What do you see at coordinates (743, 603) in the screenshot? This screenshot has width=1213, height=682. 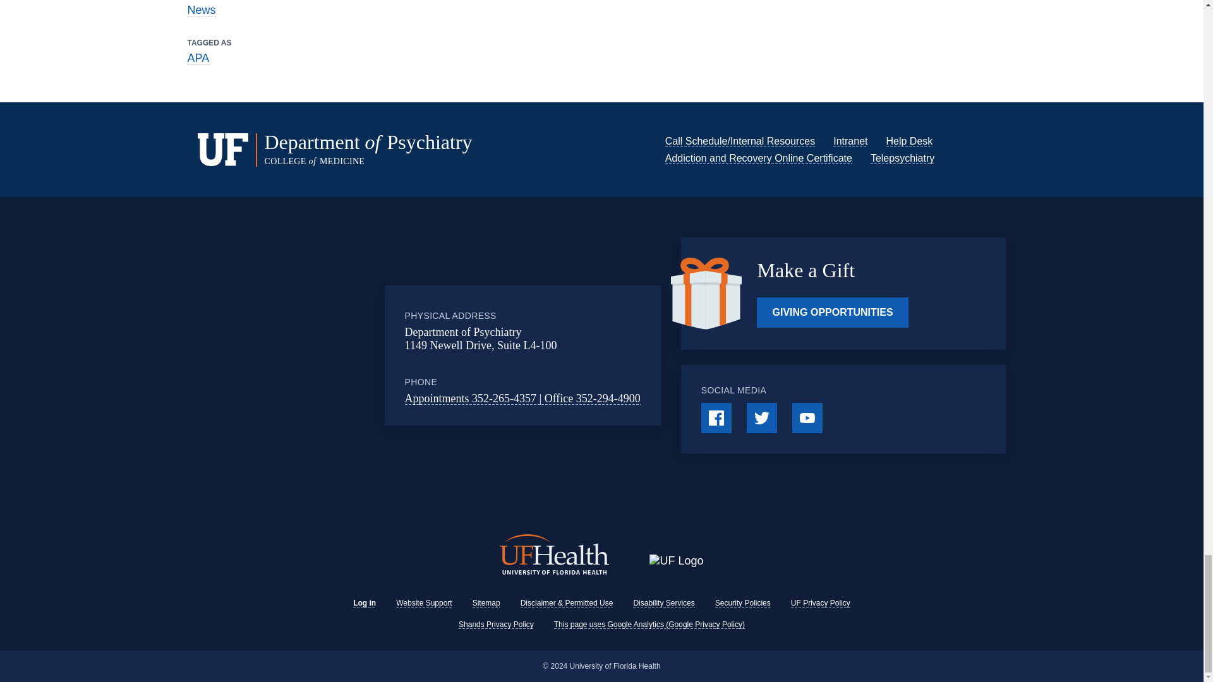 I see `Security Policies` at bounding box center [743, 603].